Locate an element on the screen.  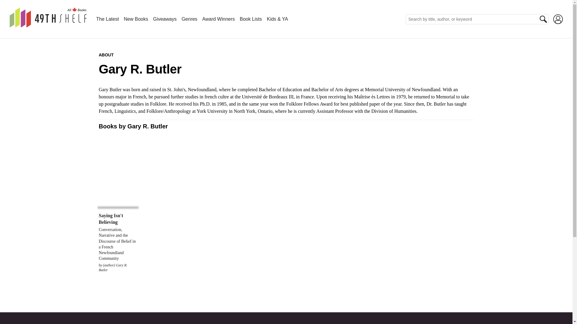
TWITTER is located at coordinates (23, 323).